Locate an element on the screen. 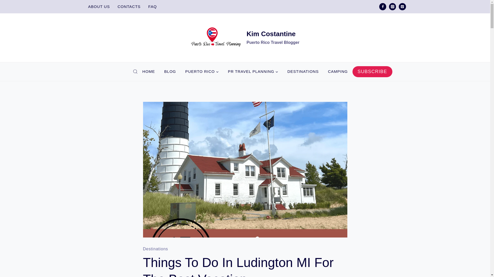  PUERTO RICO is located at coordinates (202, 72).